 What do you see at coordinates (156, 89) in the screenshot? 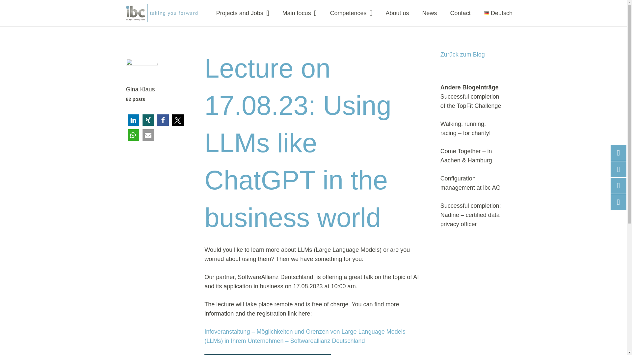
I see `Gina Klaus` at bounding box center [156, 89].